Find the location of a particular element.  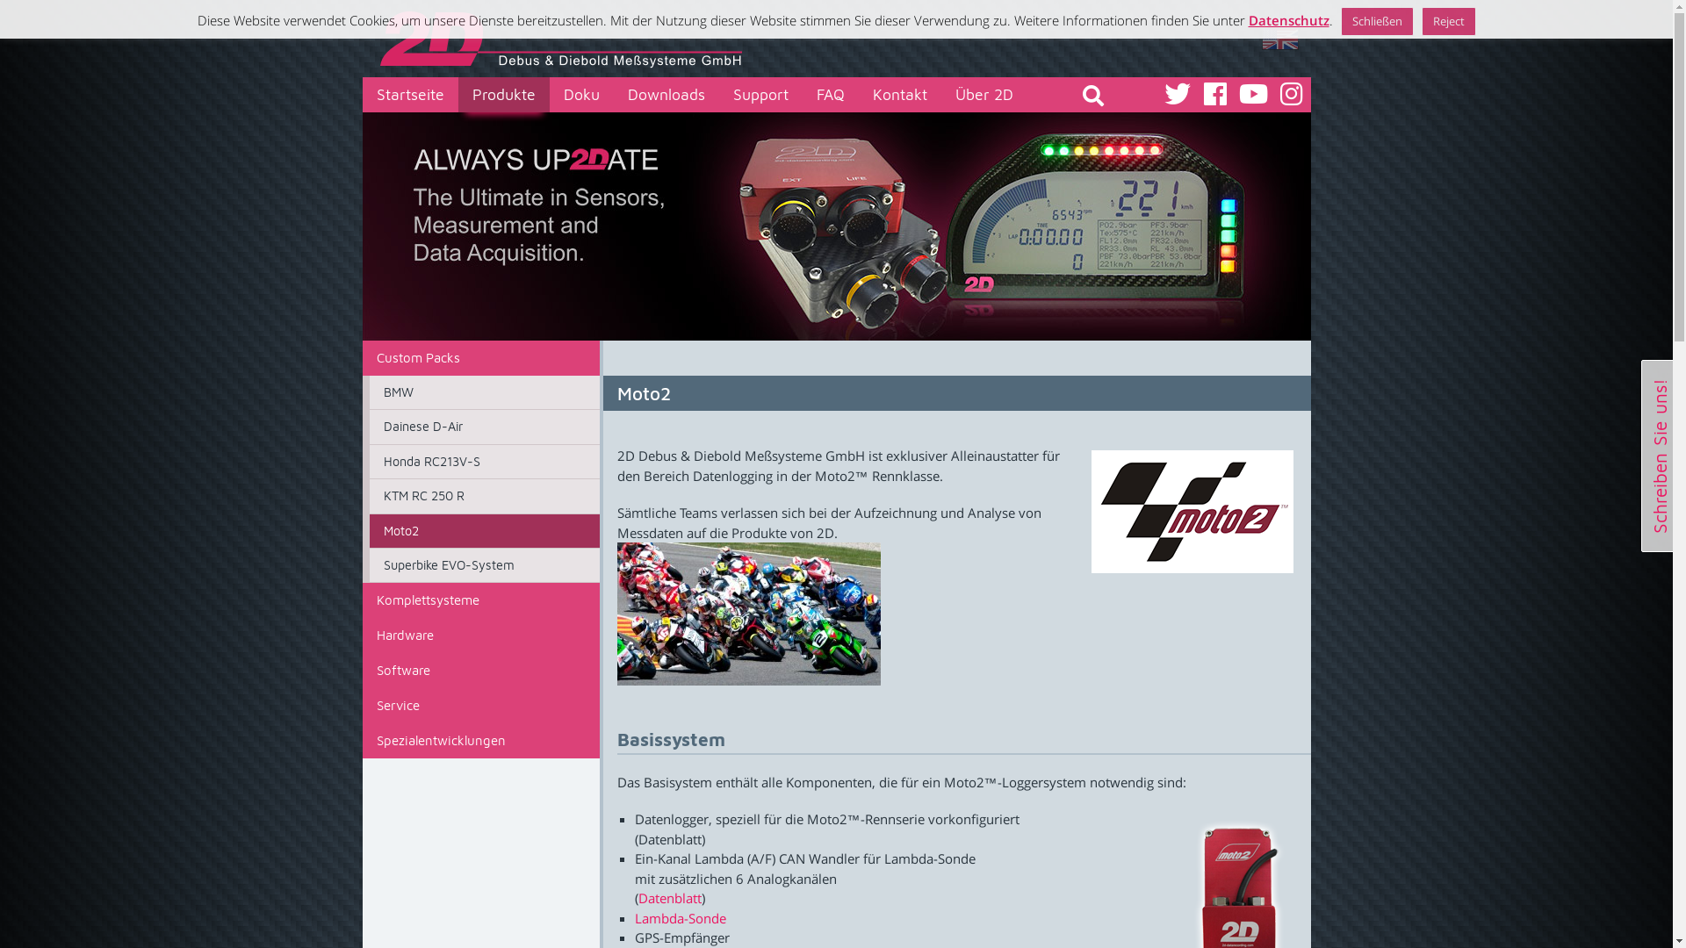

Hardware is located at coordinates (480, 636).